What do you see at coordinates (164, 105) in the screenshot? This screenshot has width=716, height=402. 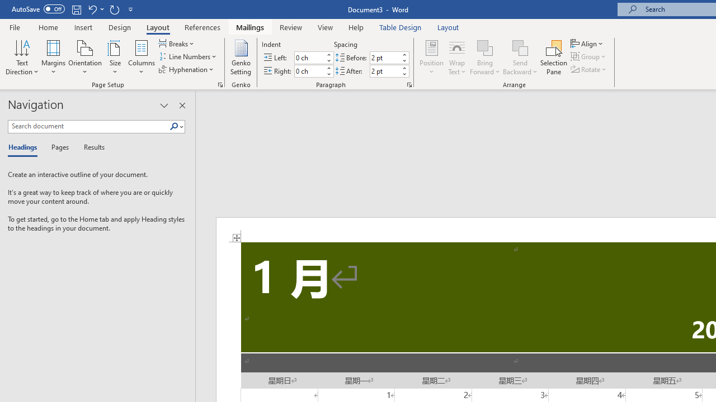 I see `Task Pane Options` at bounding box center [164, 105].